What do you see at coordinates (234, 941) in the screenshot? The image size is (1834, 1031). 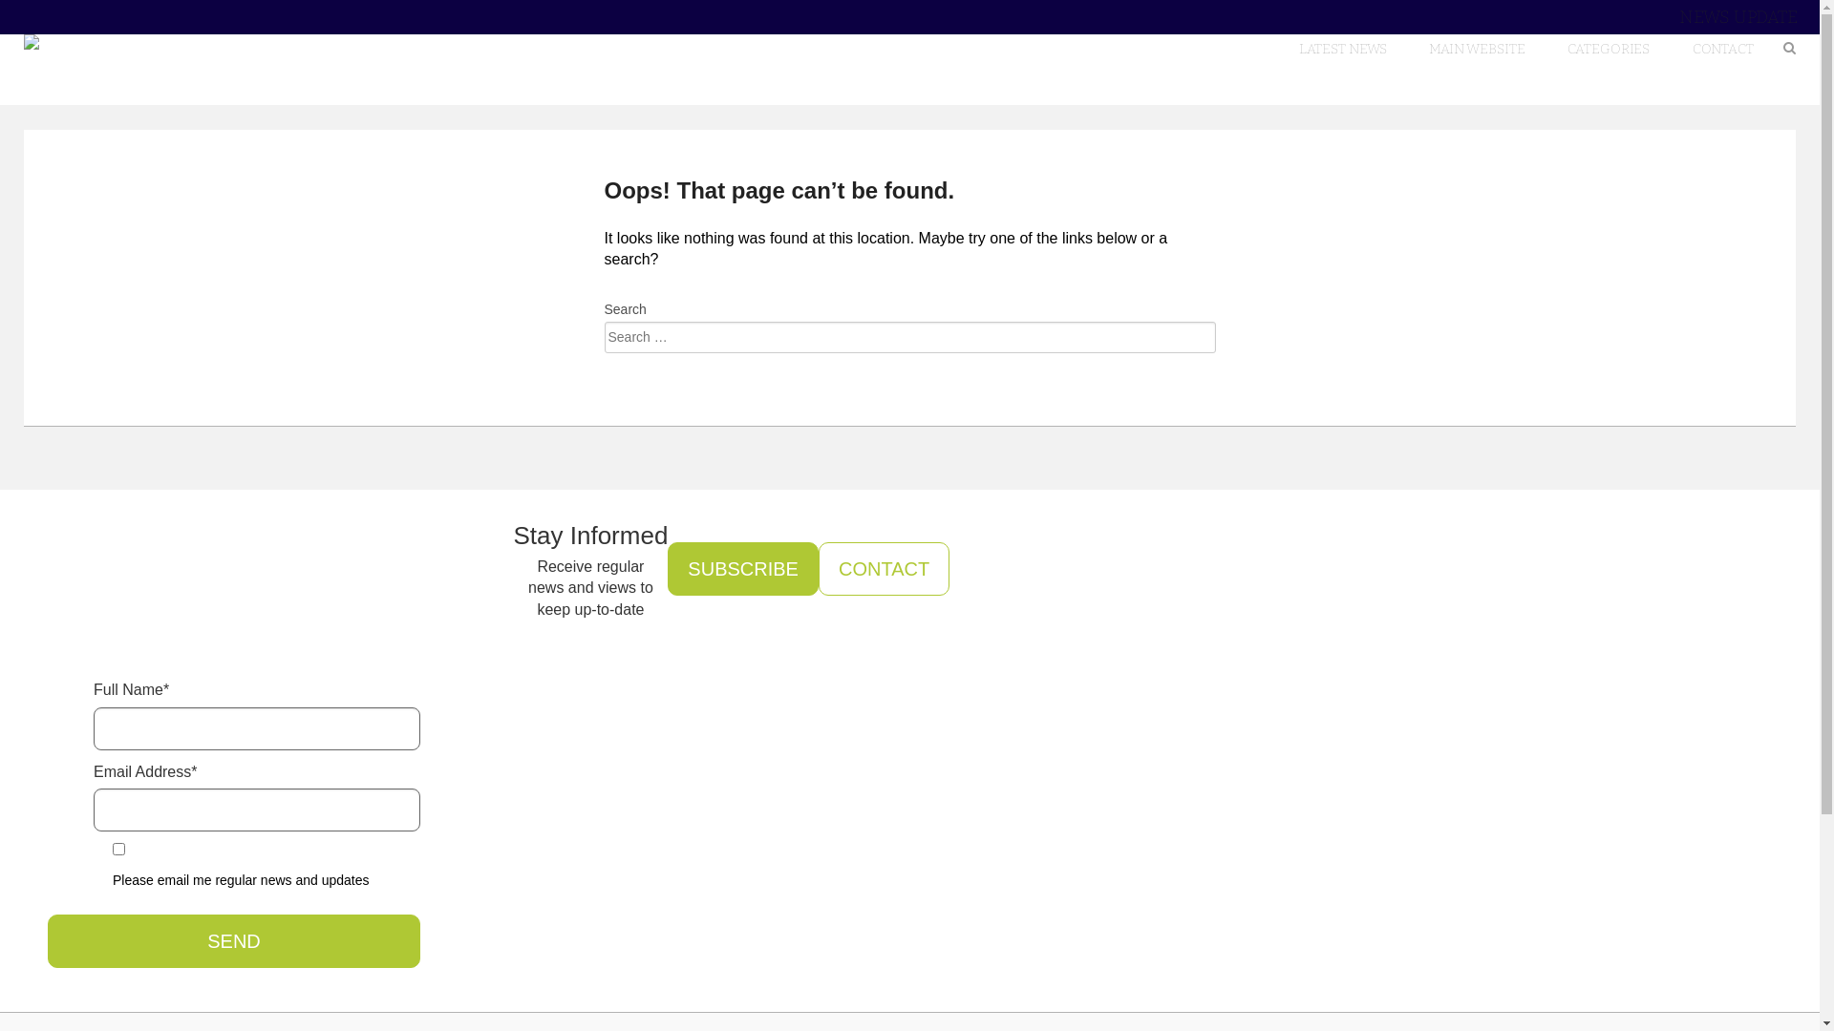 I see `Send` at bounding box center [234, 941].